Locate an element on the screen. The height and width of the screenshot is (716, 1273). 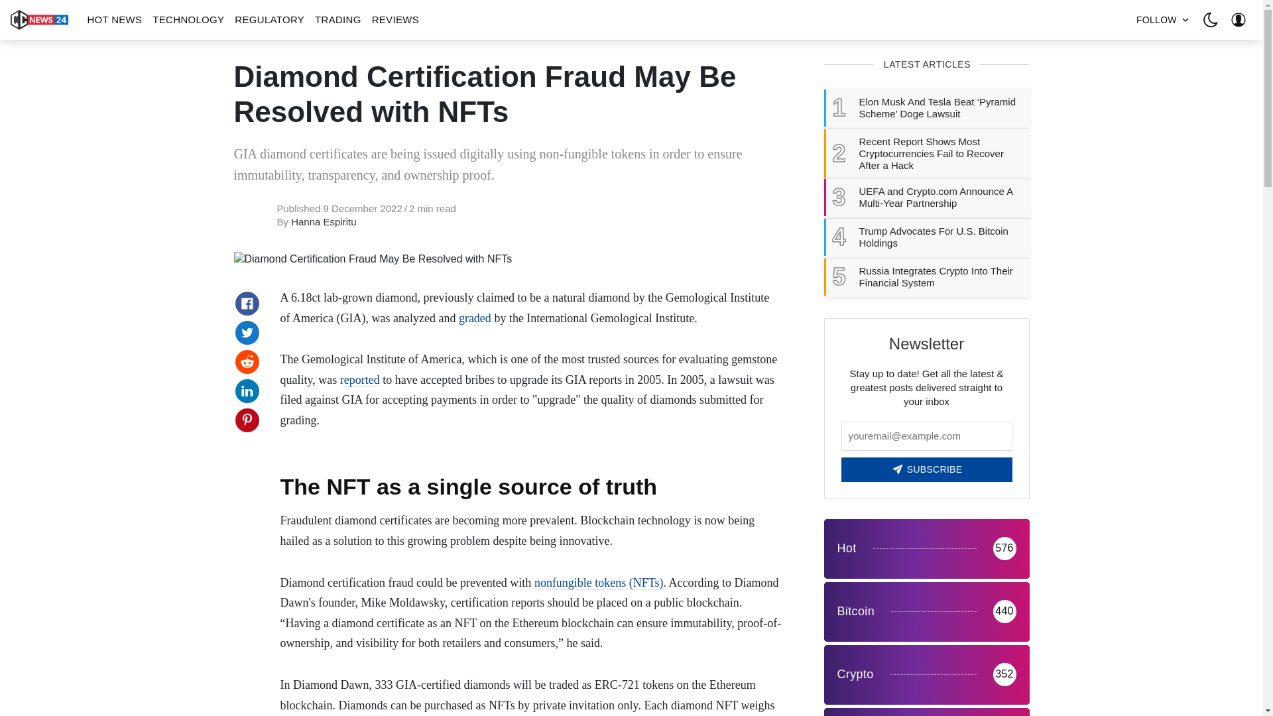
bitcoin is located at coordinates (926, 611).